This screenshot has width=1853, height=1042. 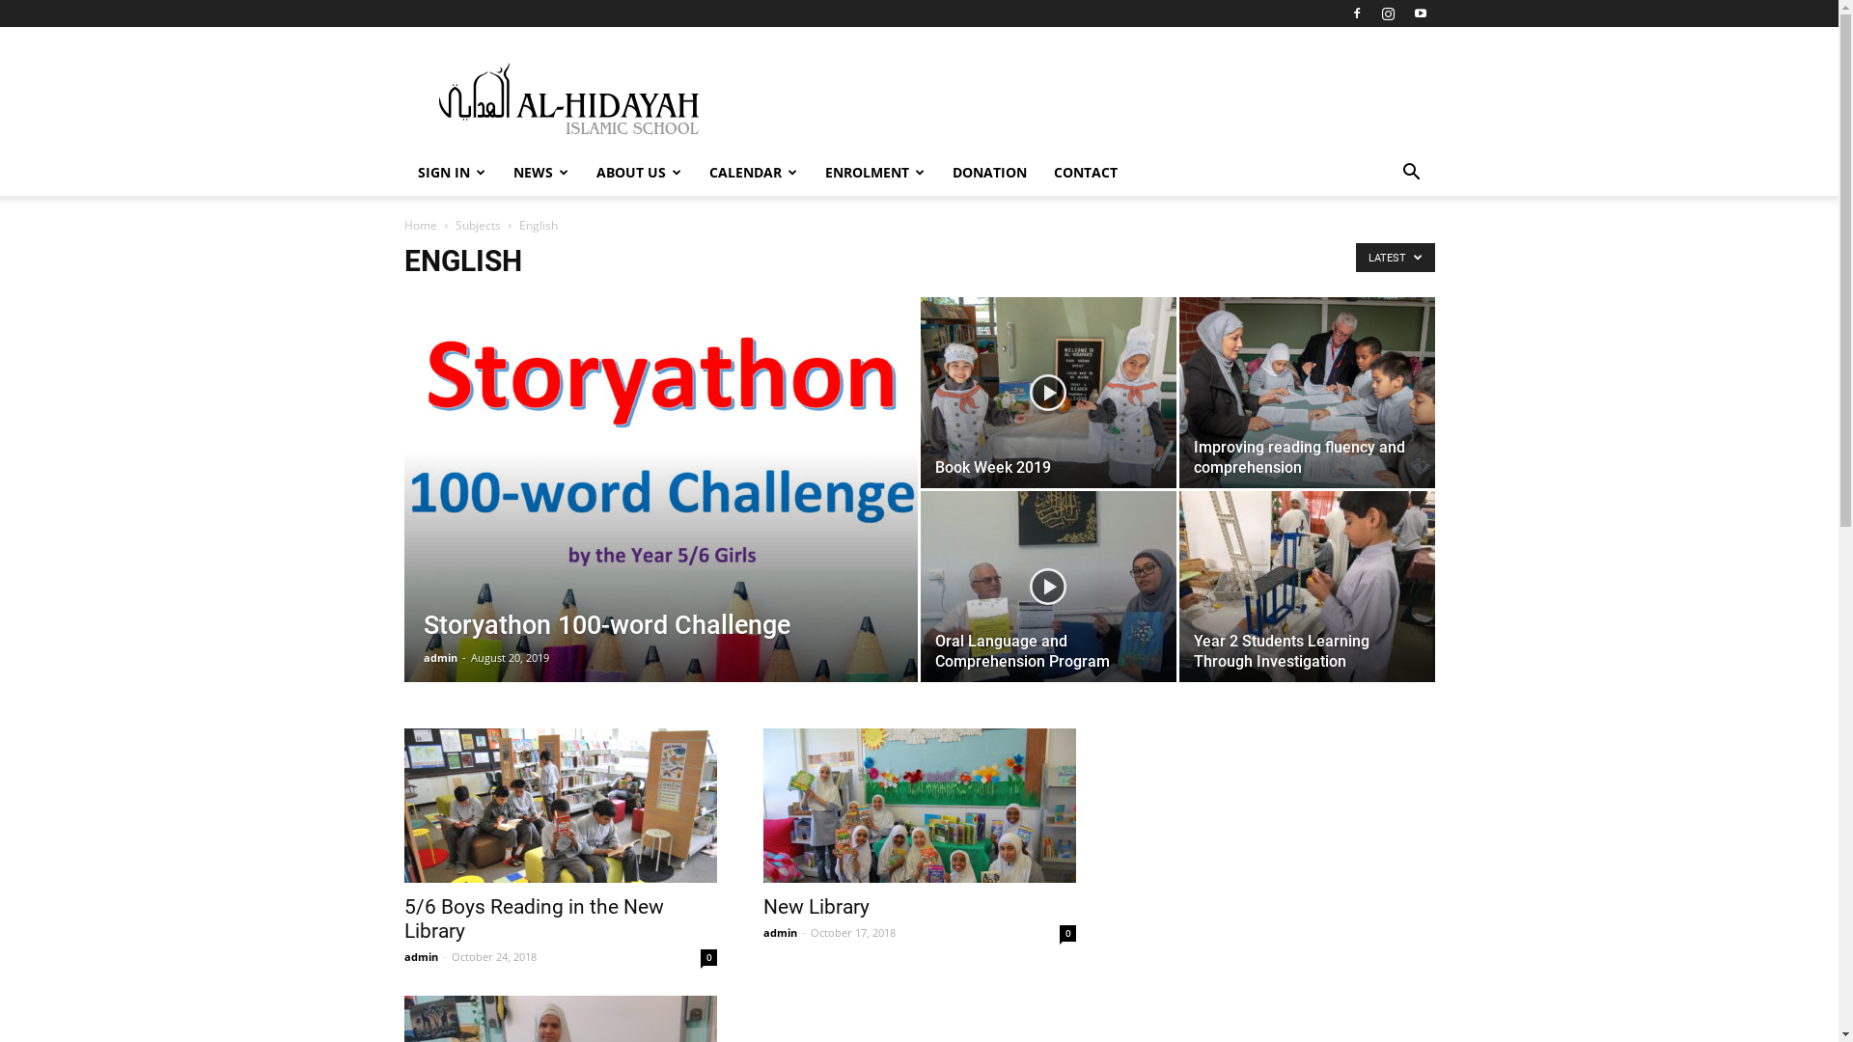 What do you see at coordinates (1048, 393) in the screenshot?
I see `Book Week 2019` at bounding box center [1048, 393].